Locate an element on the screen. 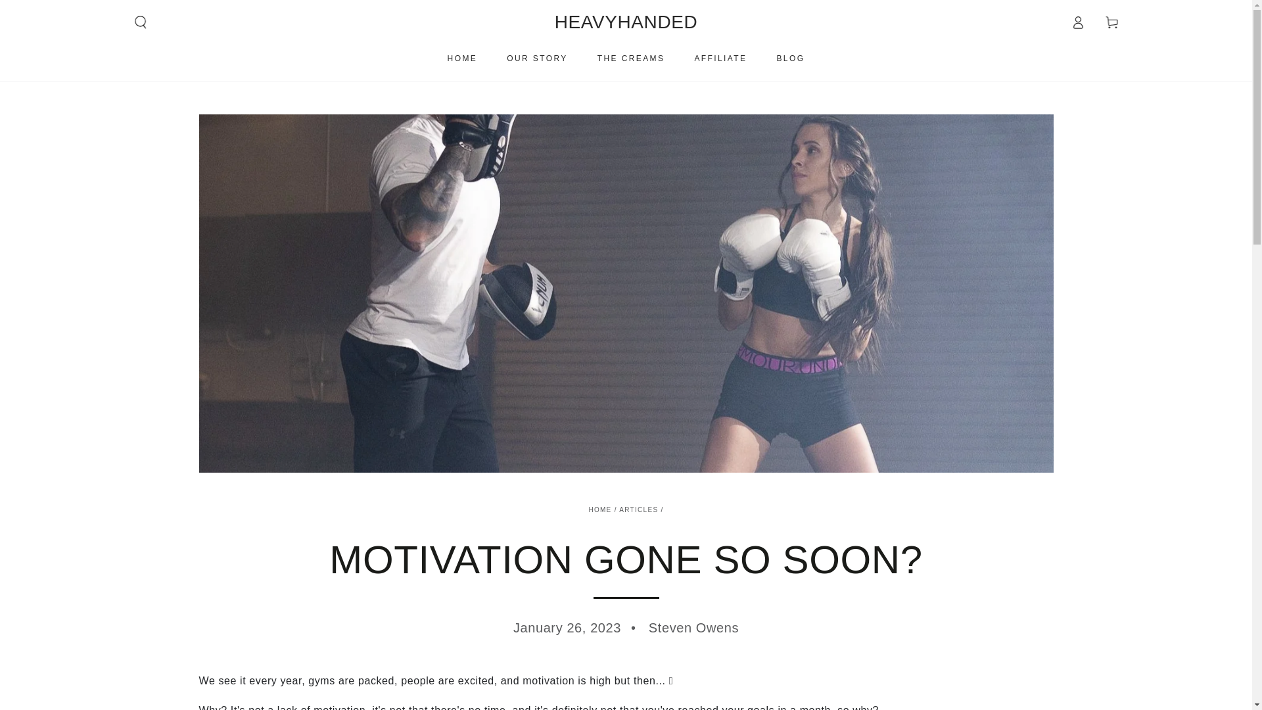  SKIP TO CONTENT is located at coordinates (58, 12).